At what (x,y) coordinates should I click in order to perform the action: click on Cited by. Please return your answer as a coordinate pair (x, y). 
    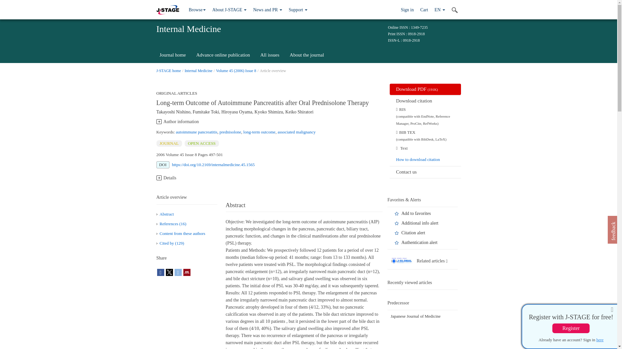
    Looking at the image, I should click on (172, 243).